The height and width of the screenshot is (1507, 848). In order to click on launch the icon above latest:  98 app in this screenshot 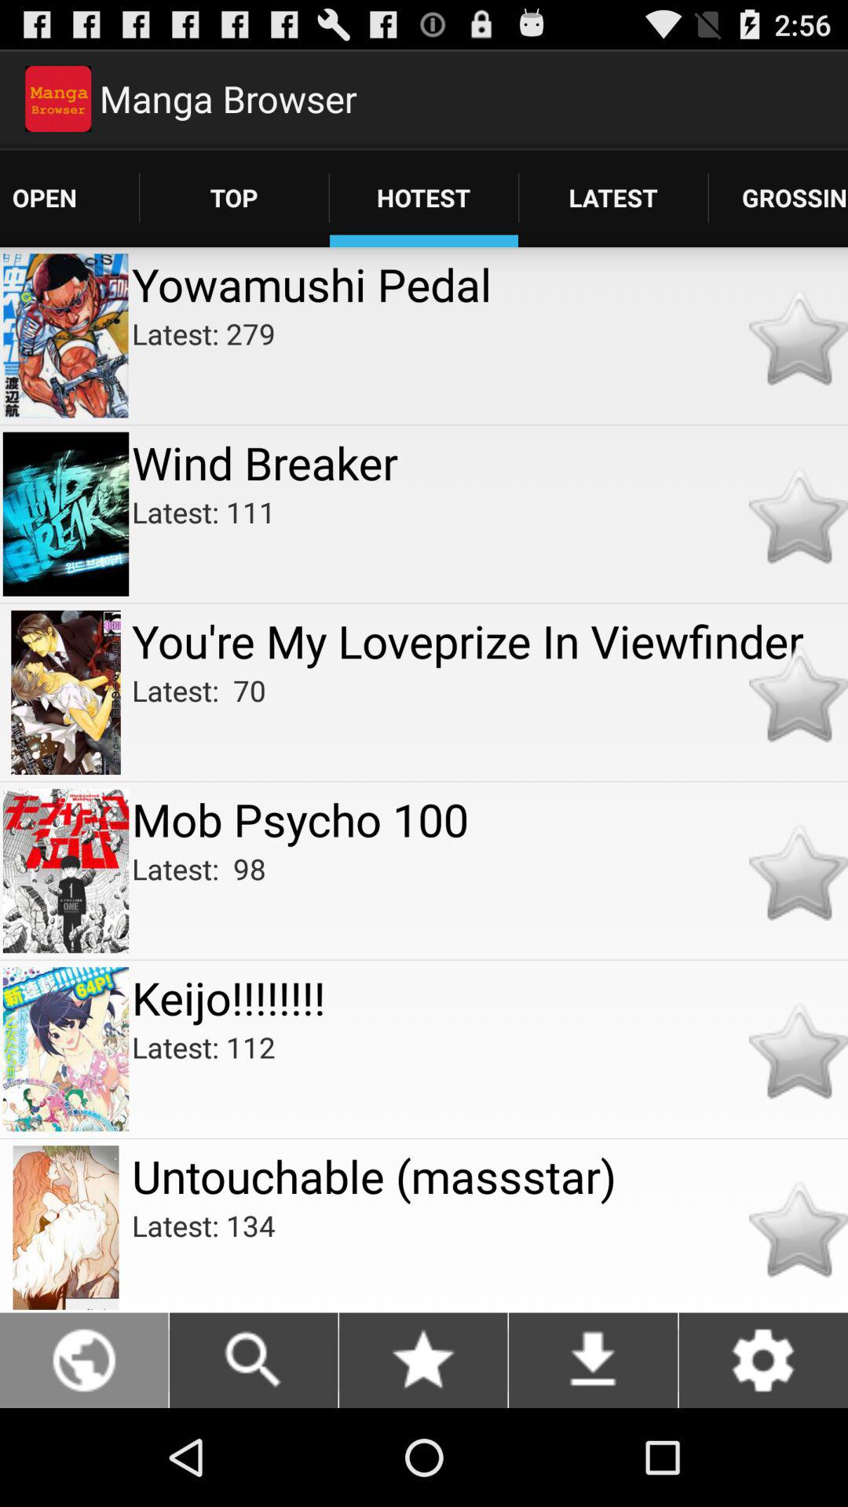, I will do `click(490, 819)`.